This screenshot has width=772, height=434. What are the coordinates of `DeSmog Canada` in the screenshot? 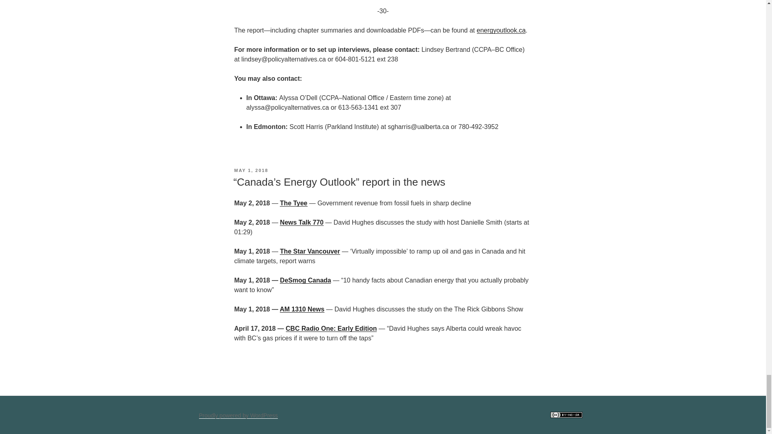 It's located at (305, 280).